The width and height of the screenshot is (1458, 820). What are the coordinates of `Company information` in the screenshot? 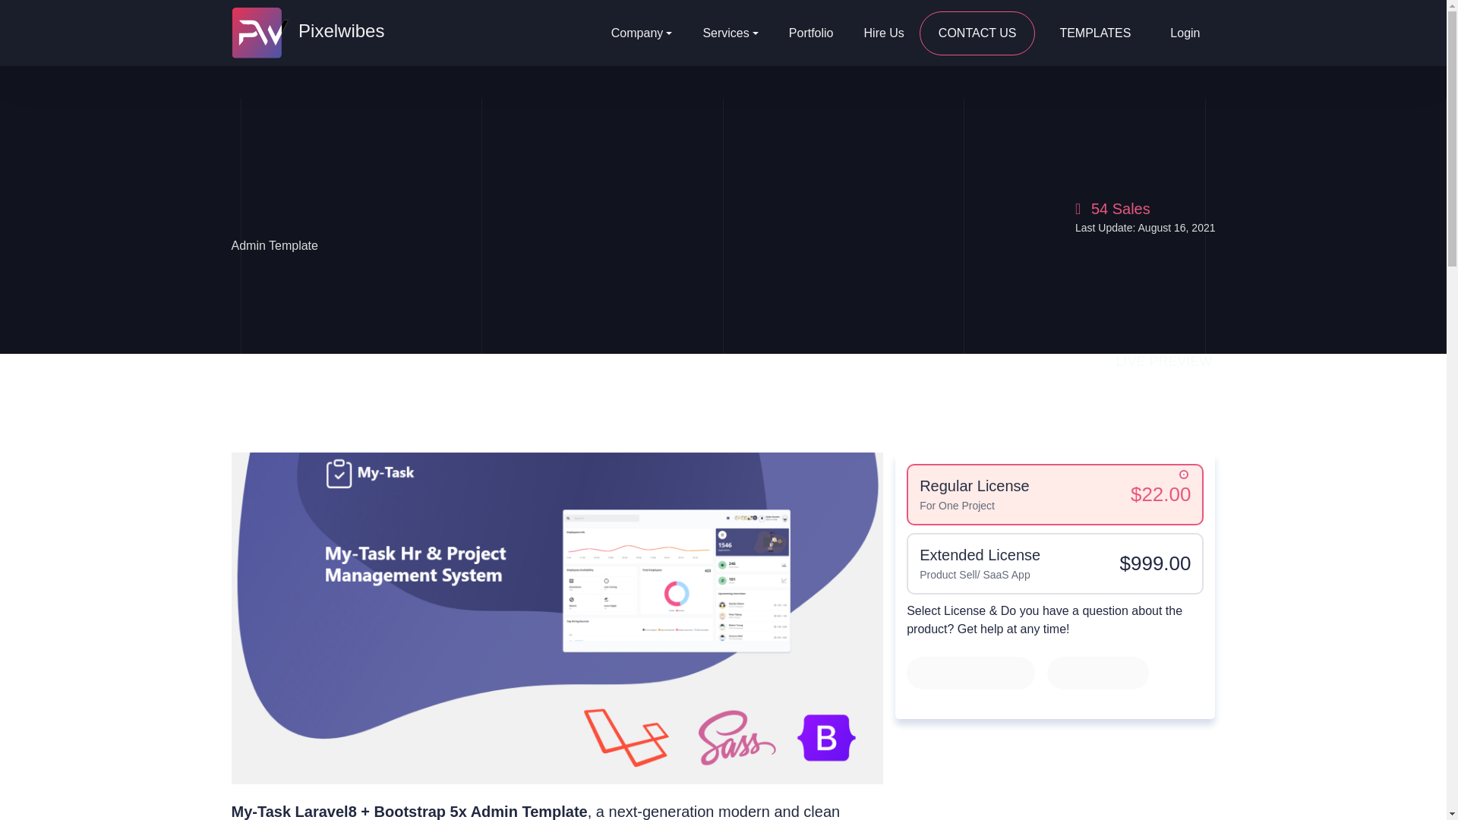 It's located at (642, 33).